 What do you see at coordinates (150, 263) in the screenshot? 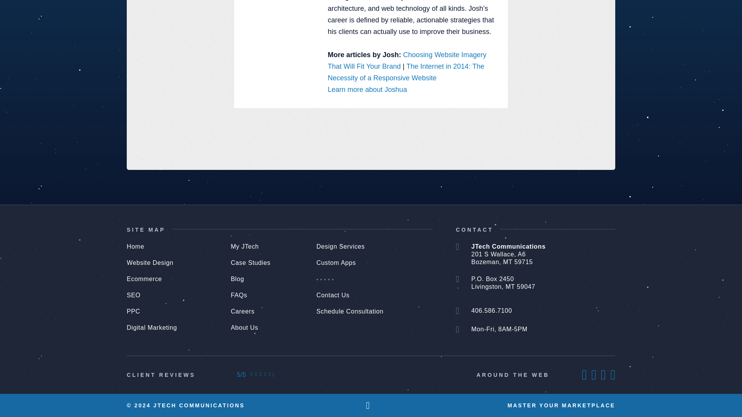
I see `Website Design` at bounding box center [150, 263].